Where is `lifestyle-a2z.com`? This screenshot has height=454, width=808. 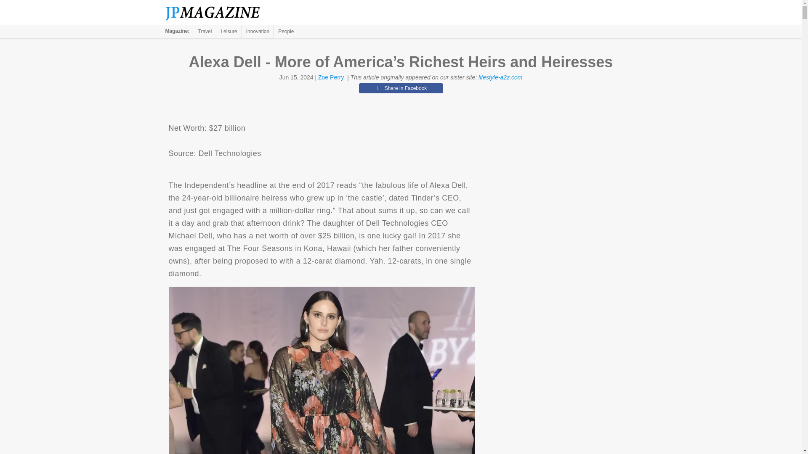 lifestyle-a2z.com is located at coordinates (500, 77).